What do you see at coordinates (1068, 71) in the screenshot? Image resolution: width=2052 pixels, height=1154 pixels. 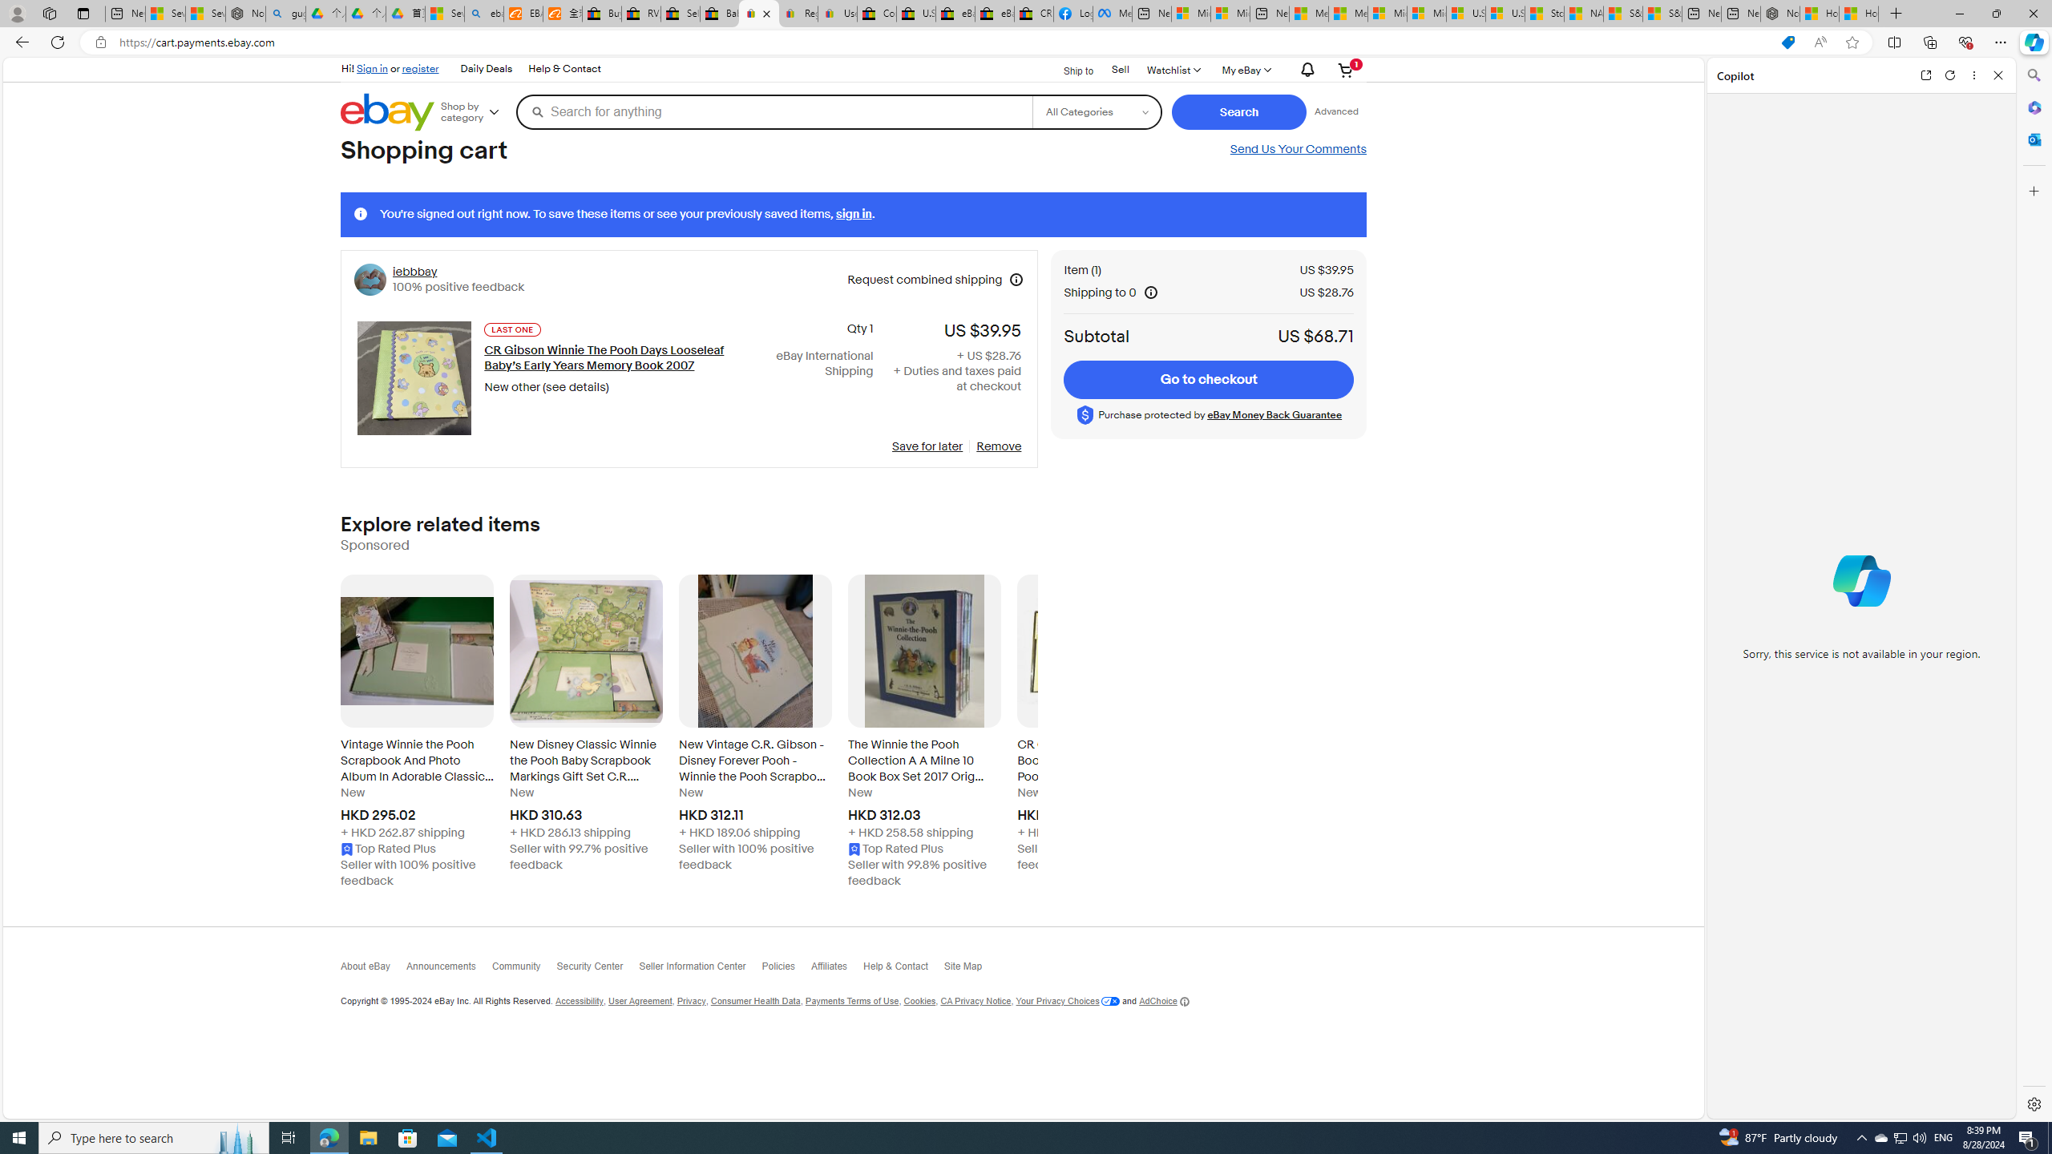 I see `Ship to` at bounding box center [1068, 71].